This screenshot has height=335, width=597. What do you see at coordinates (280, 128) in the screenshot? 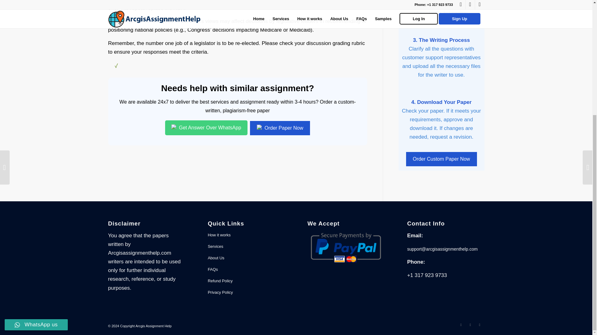
I see `Order Paper Now` at bounding box center [280, 128].